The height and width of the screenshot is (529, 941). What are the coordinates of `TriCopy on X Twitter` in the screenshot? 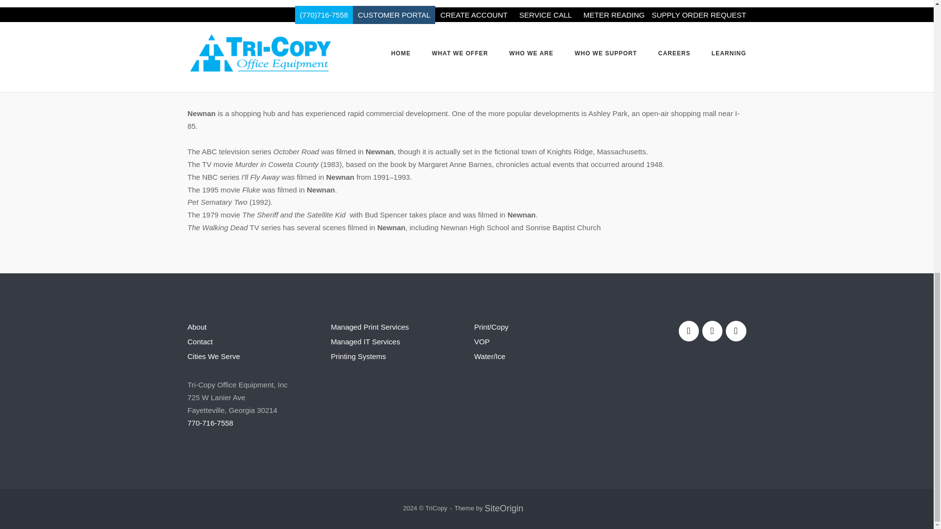 It's located at (736, 331).